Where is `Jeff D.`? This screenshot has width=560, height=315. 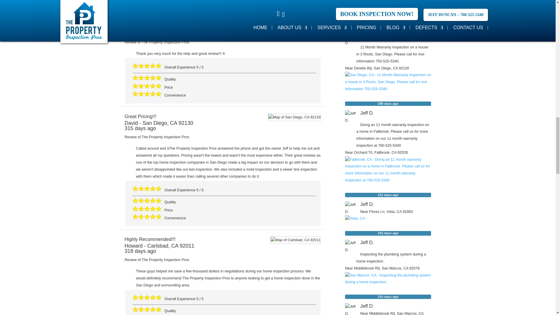 Jeff D. is located at coordinates (351, 38).